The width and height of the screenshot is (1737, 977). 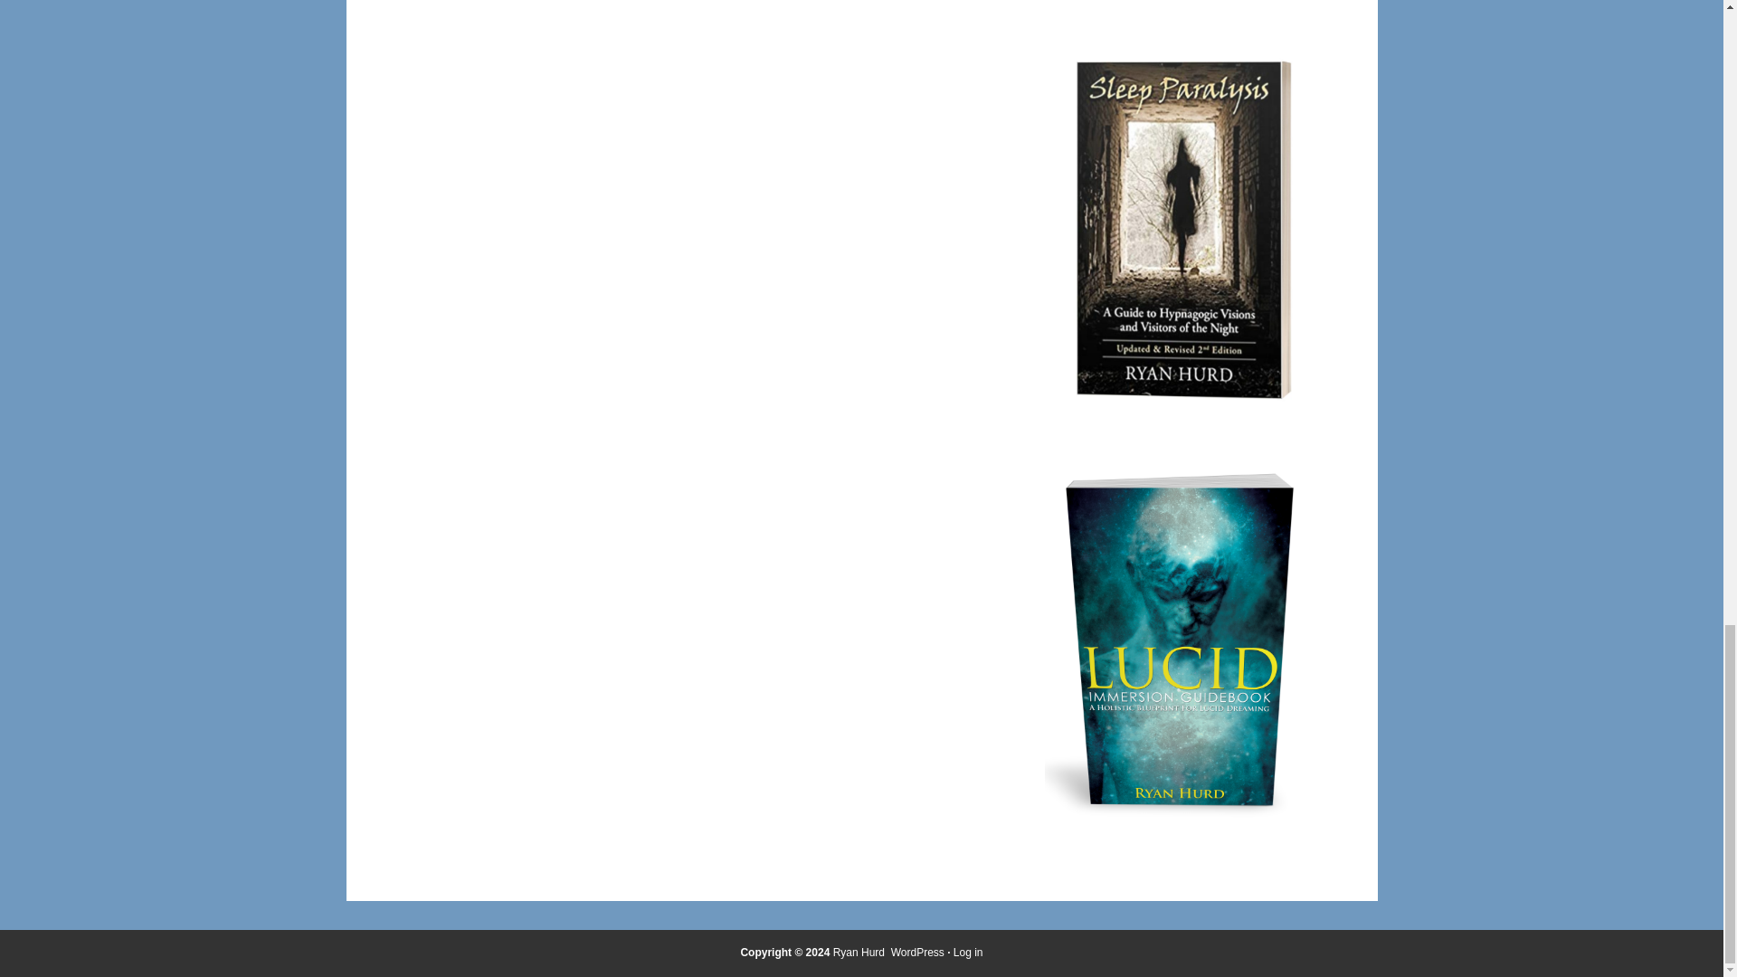 I want to click on Ryan Hurd , so click(x=860, y=952).